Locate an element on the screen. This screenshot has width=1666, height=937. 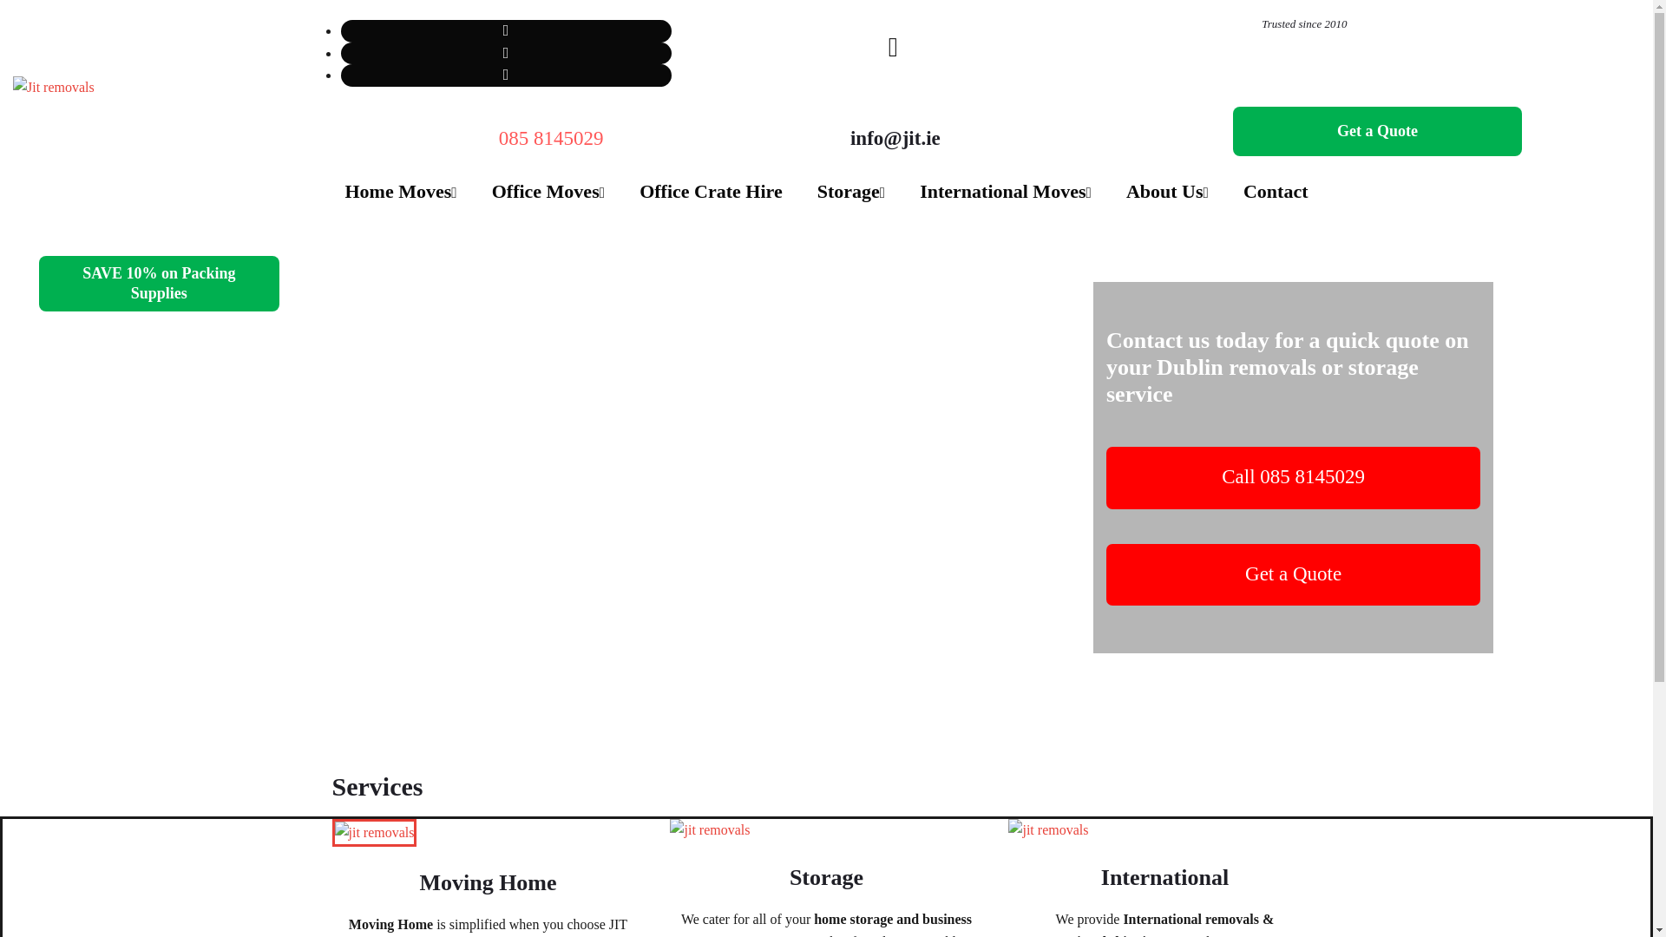
085 8145029 is located at coordinates (550, 137).